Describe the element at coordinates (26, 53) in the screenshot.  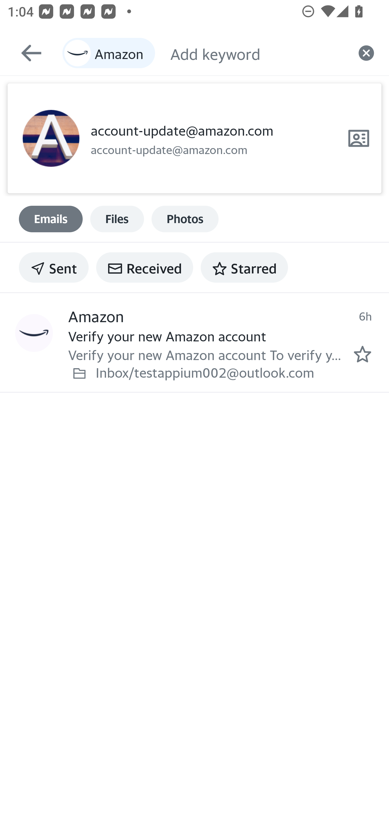
I see `Back` at that location.